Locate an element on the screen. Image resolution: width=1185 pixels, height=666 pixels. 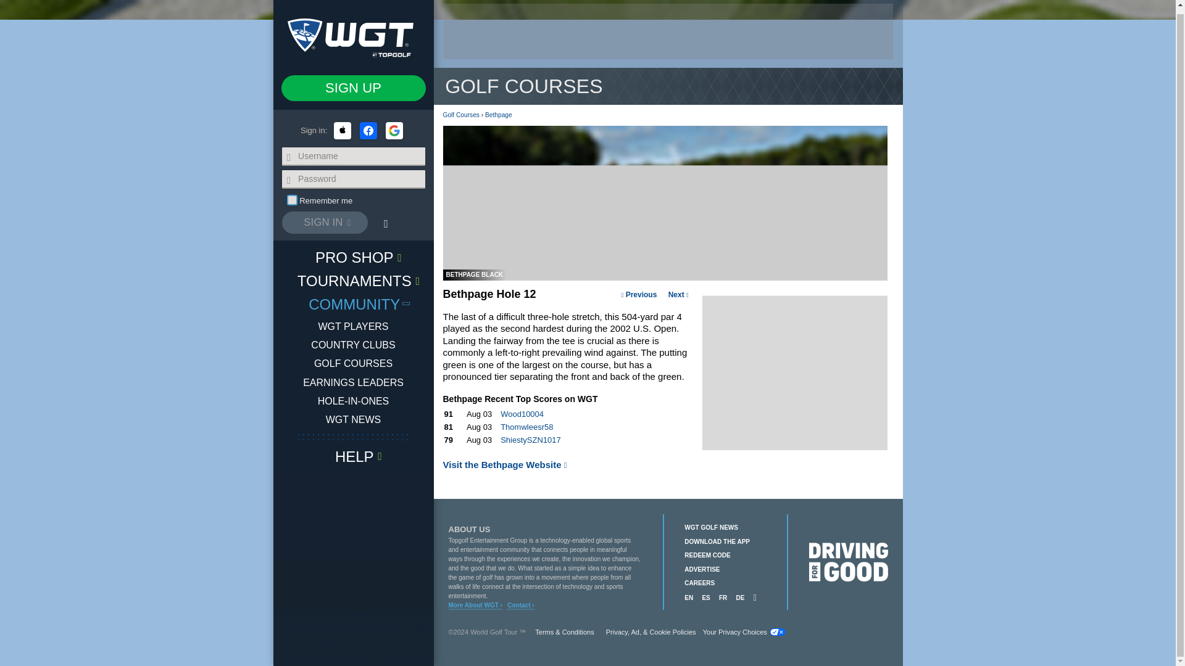
SIGN IN is located at coordinates (325, 217).